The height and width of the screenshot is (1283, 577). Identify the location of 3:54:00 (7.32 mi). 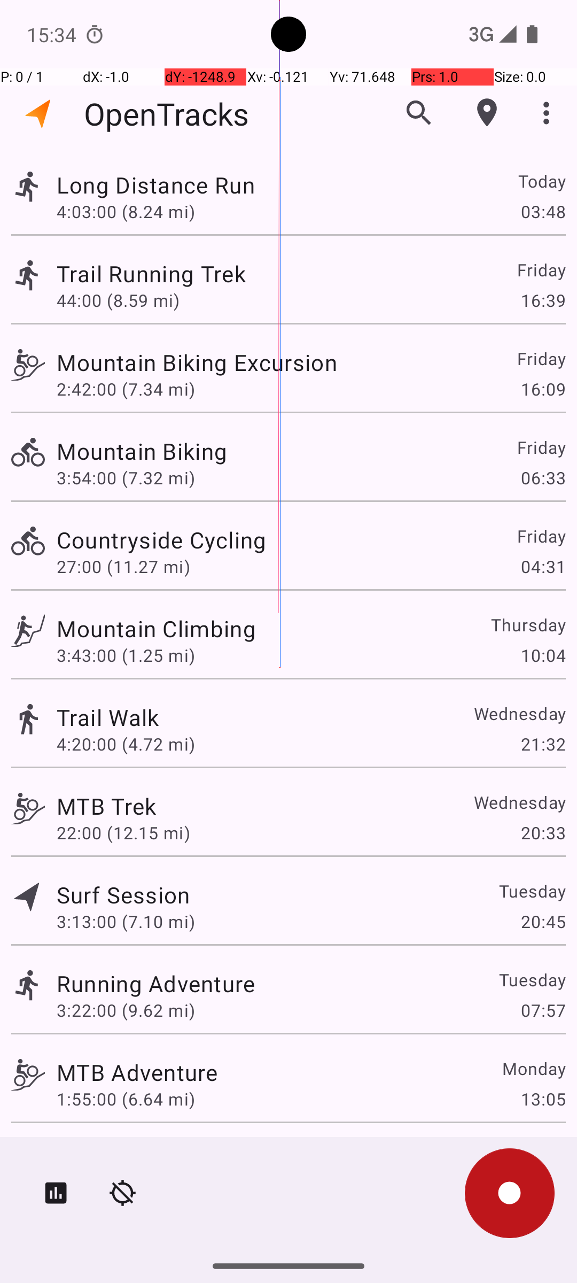
(126, 478).